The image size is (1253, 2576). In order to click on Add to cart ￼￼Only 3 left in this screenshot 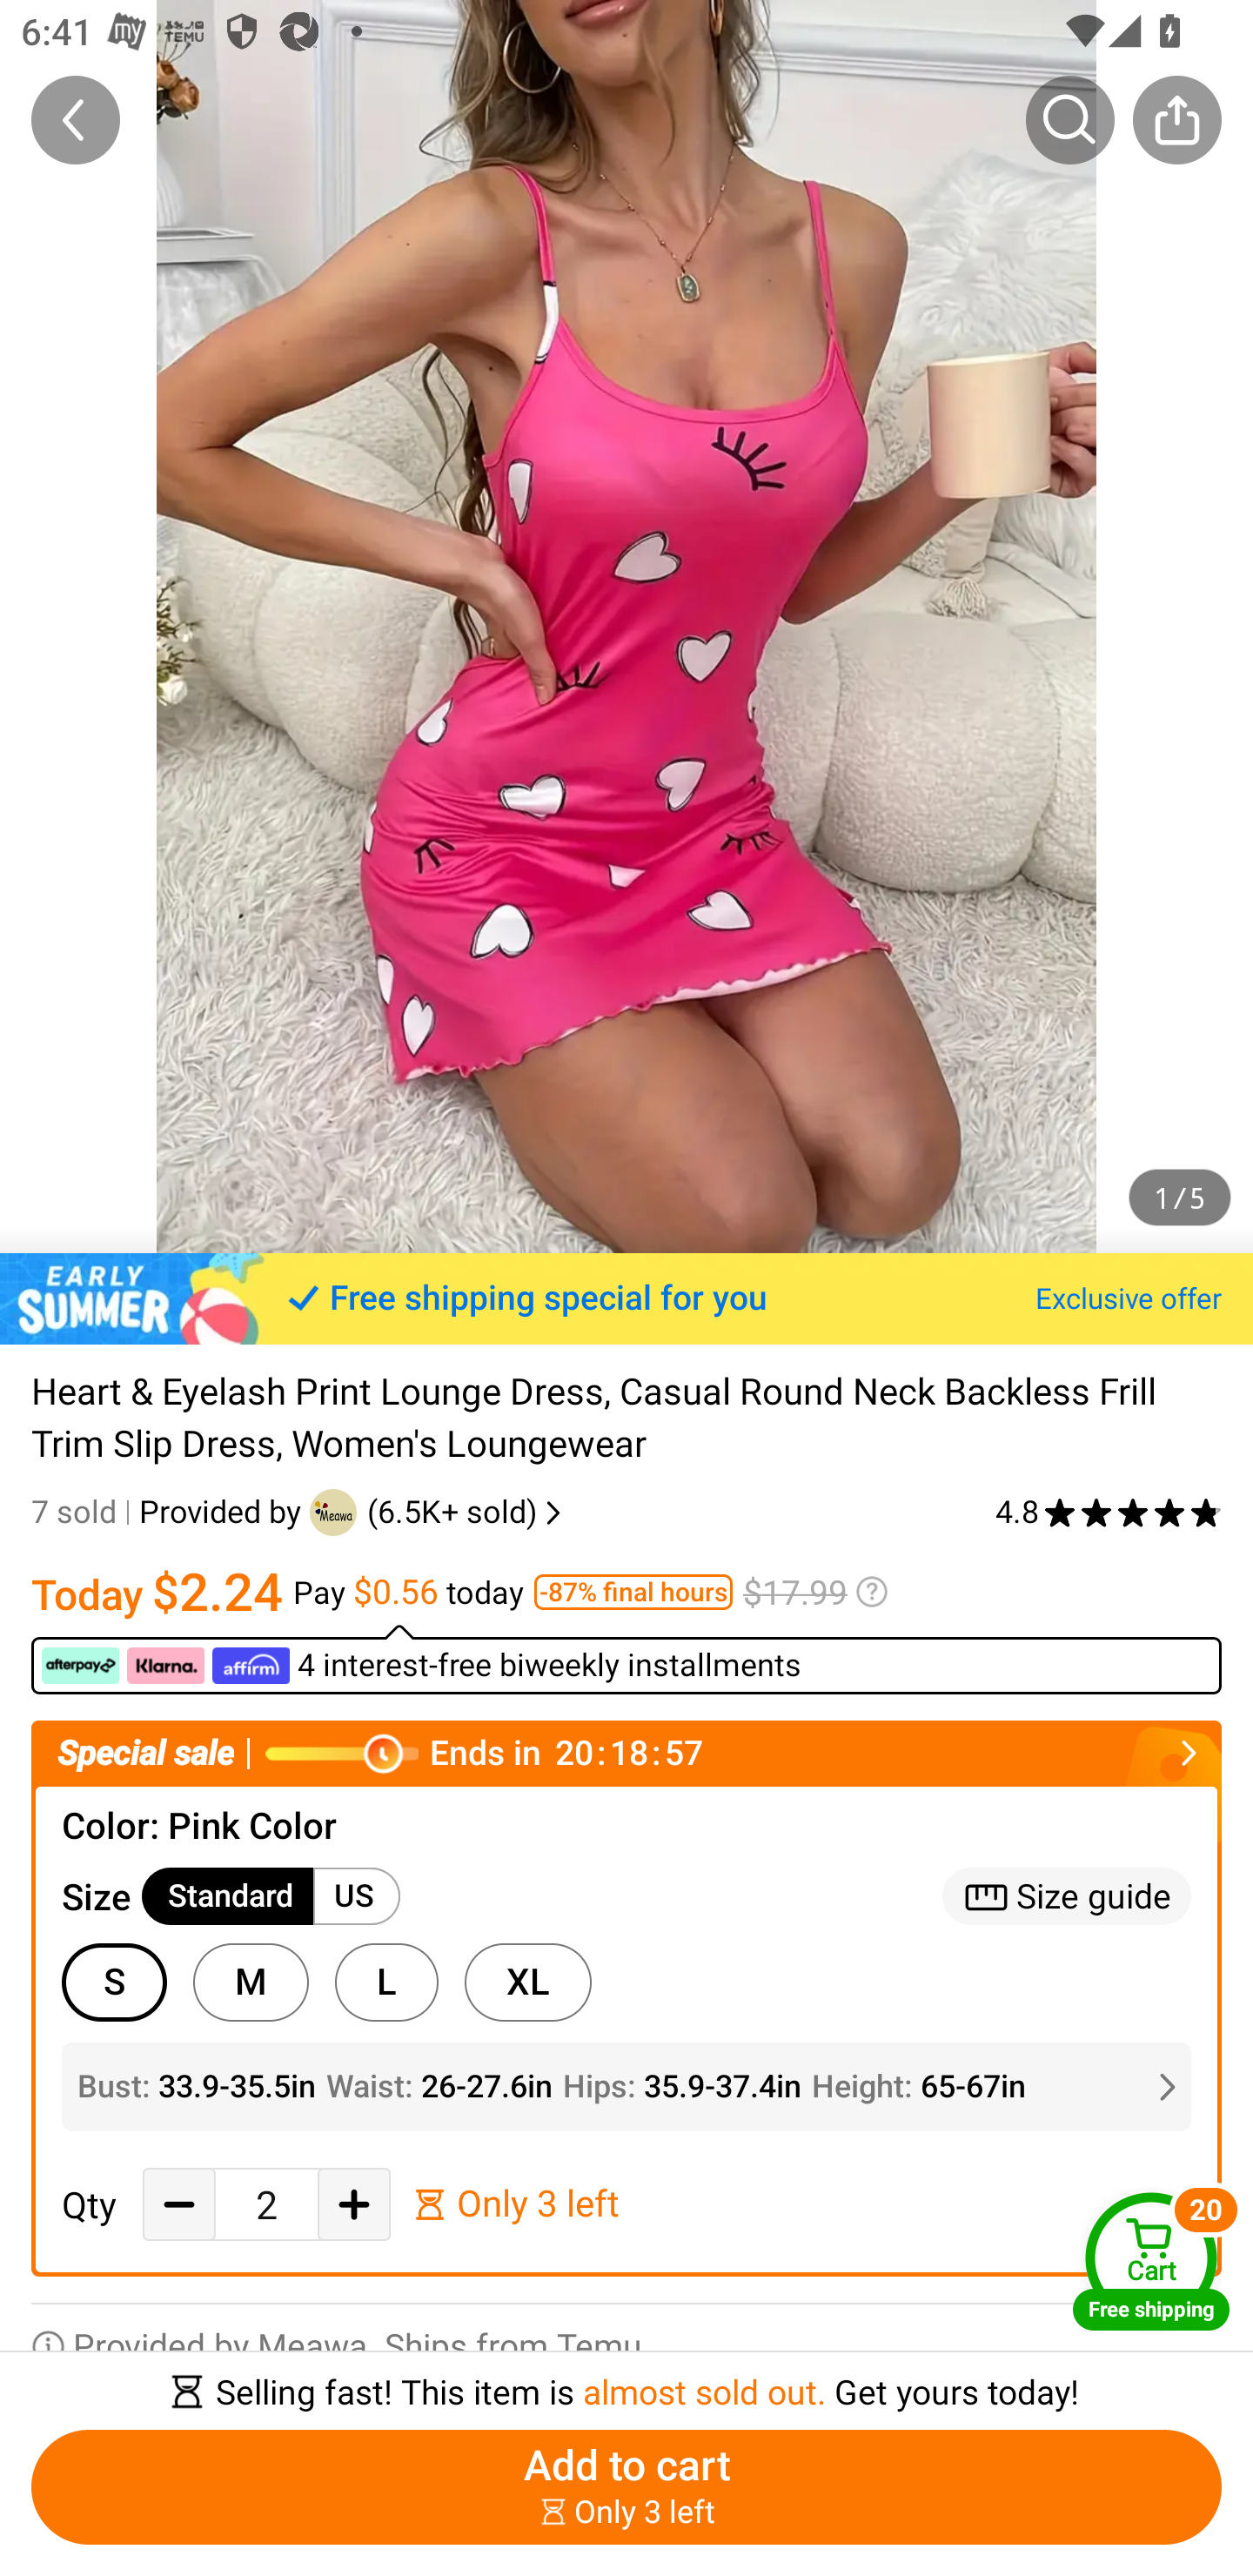, I will do `click(626, 2487)`.